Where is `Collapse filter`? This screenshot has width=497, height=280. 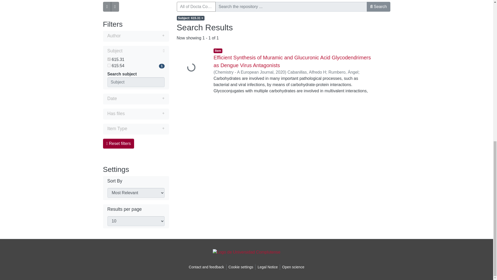 Collapse filter is located at coordinates (143, 51).